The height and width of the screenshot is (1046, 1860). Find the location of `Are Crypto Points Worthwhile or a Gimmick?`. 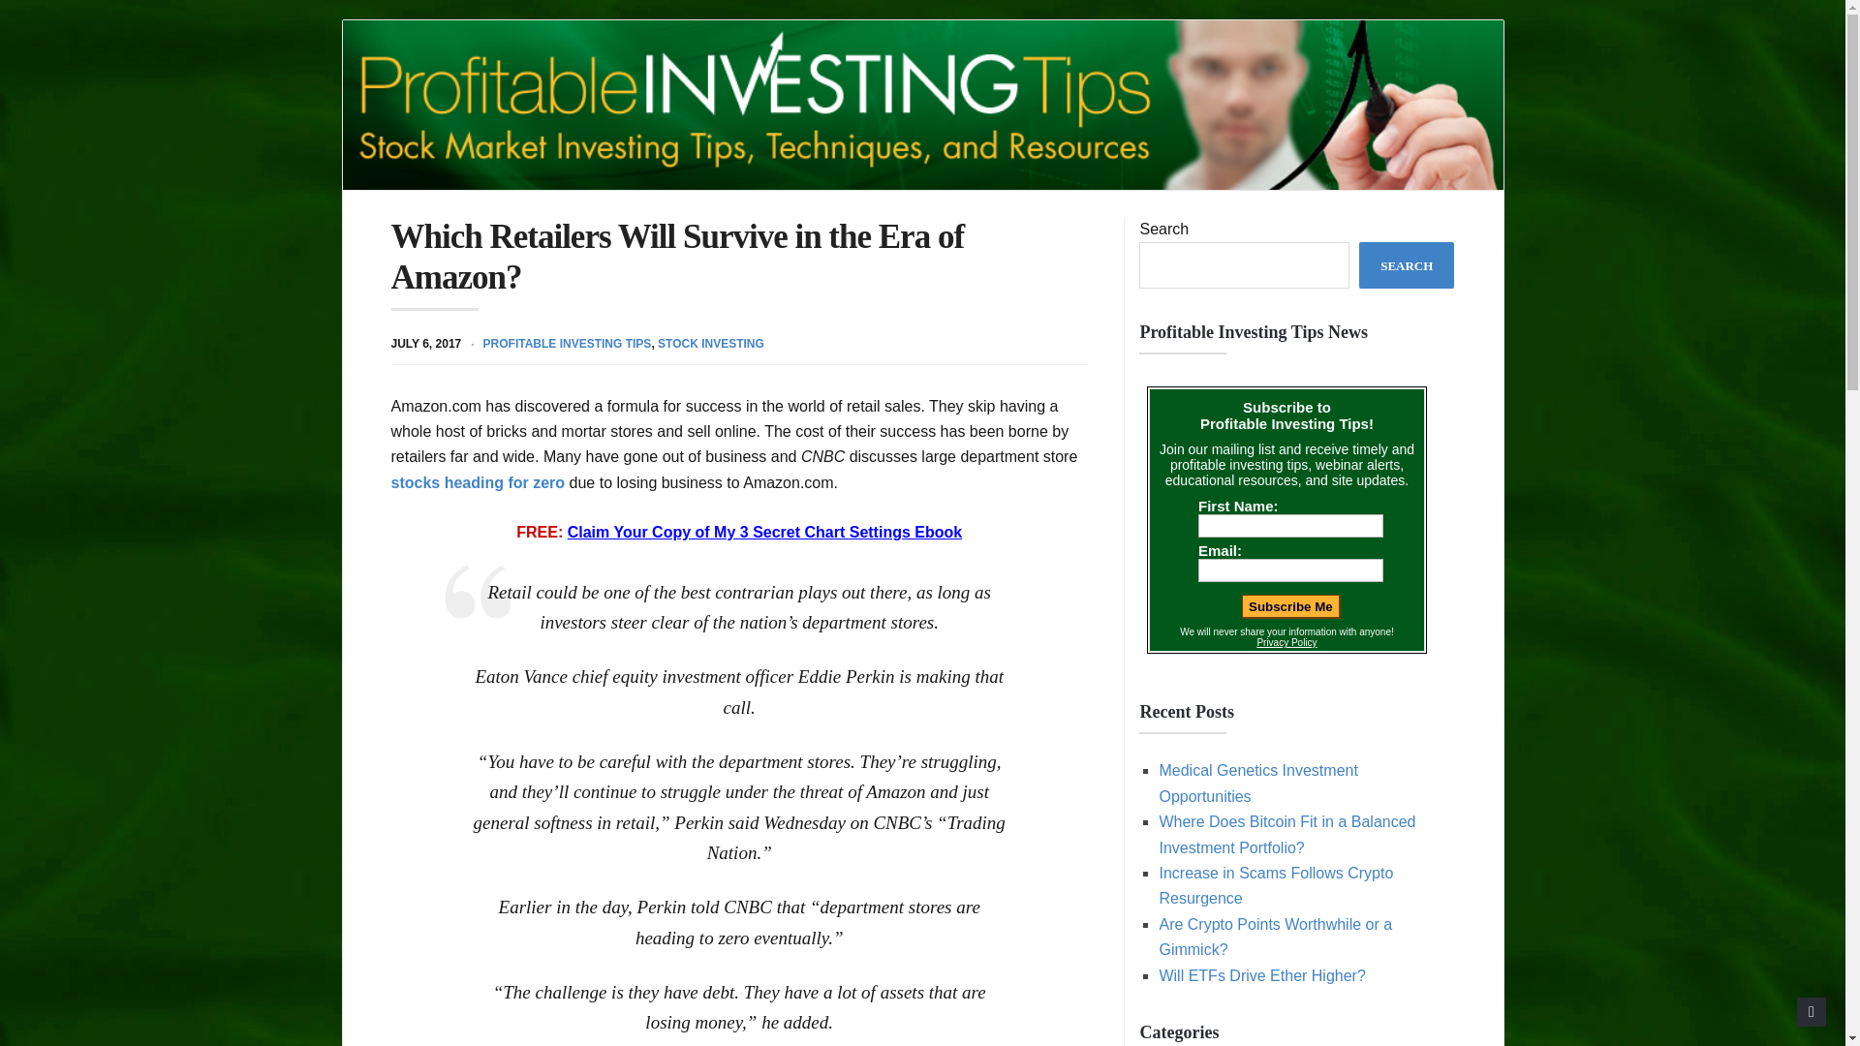

Are Crypto Points Worthwhile or a Gimmick? is located at coordinates (1275, 938).